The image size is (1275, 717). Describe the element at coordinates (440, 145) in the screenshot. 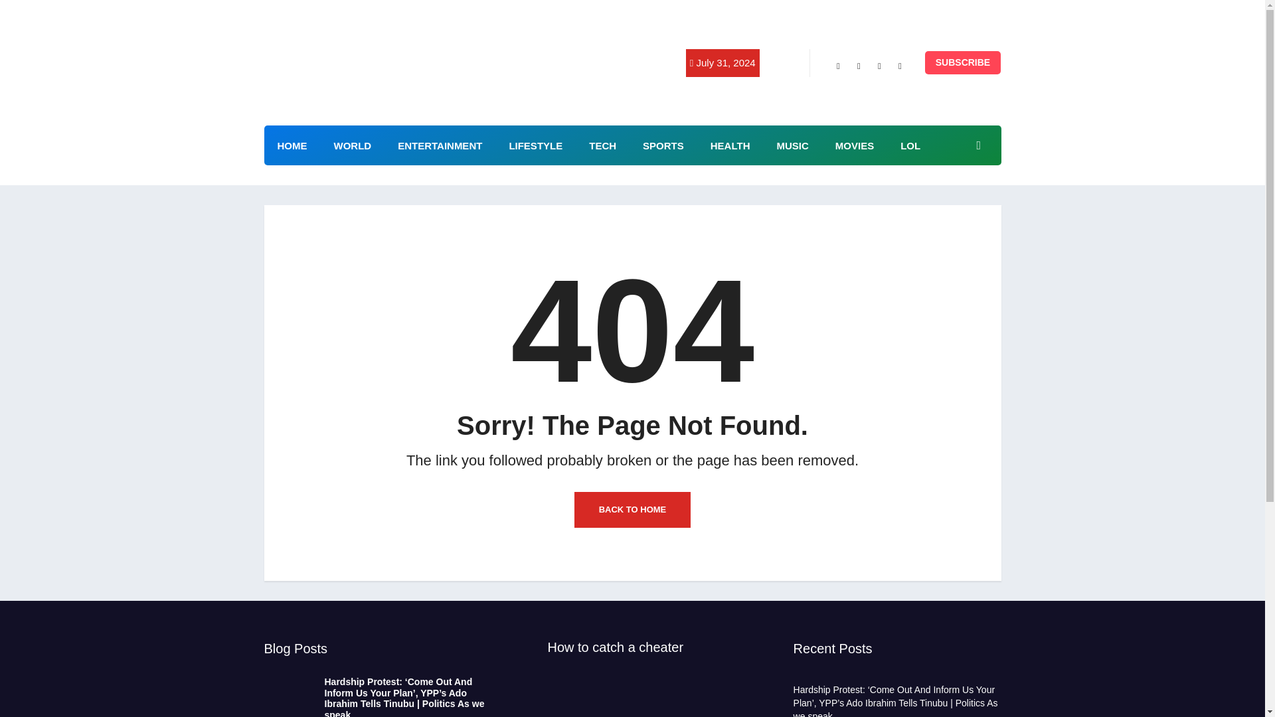

I see `ENTERTAINMENT` at that location.